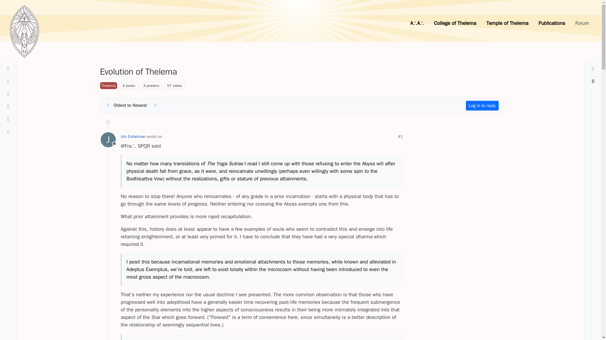 This screenshot has width=606, height=340. Describe the element at coordinates (552, 23) in the screenshot. I see `Log in to reply` at that location.